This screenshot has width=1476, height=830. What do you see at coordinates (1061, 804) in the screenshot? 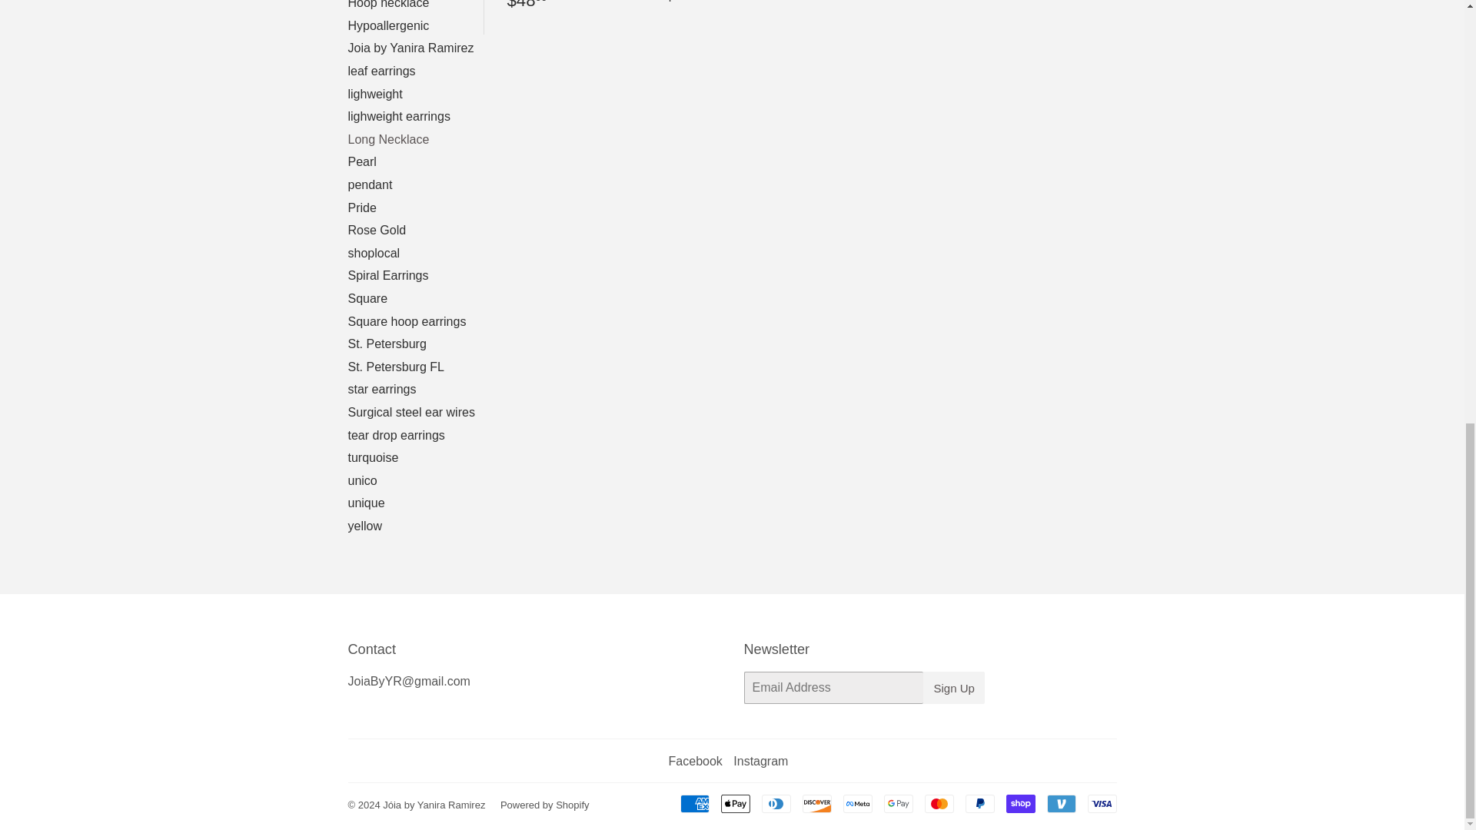
I see `Venmo` at bounding box center [1061, 804].